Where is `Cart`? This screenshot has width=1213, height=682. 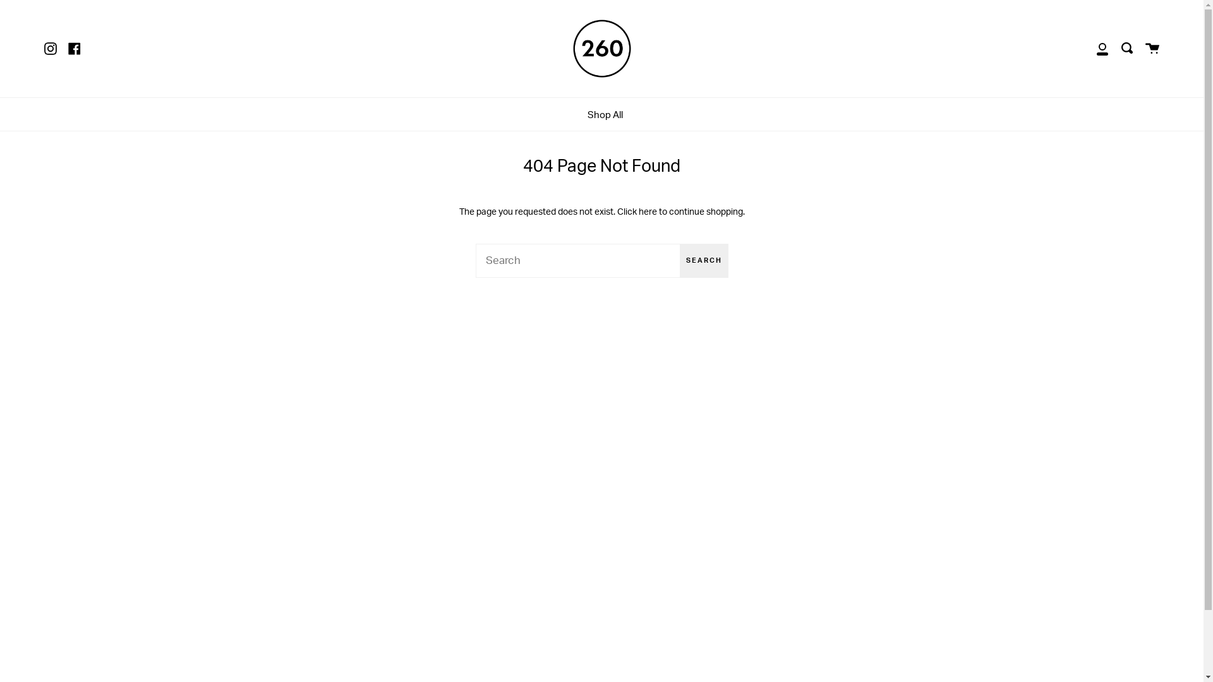 Cart is located at coordinates (1152, 49).